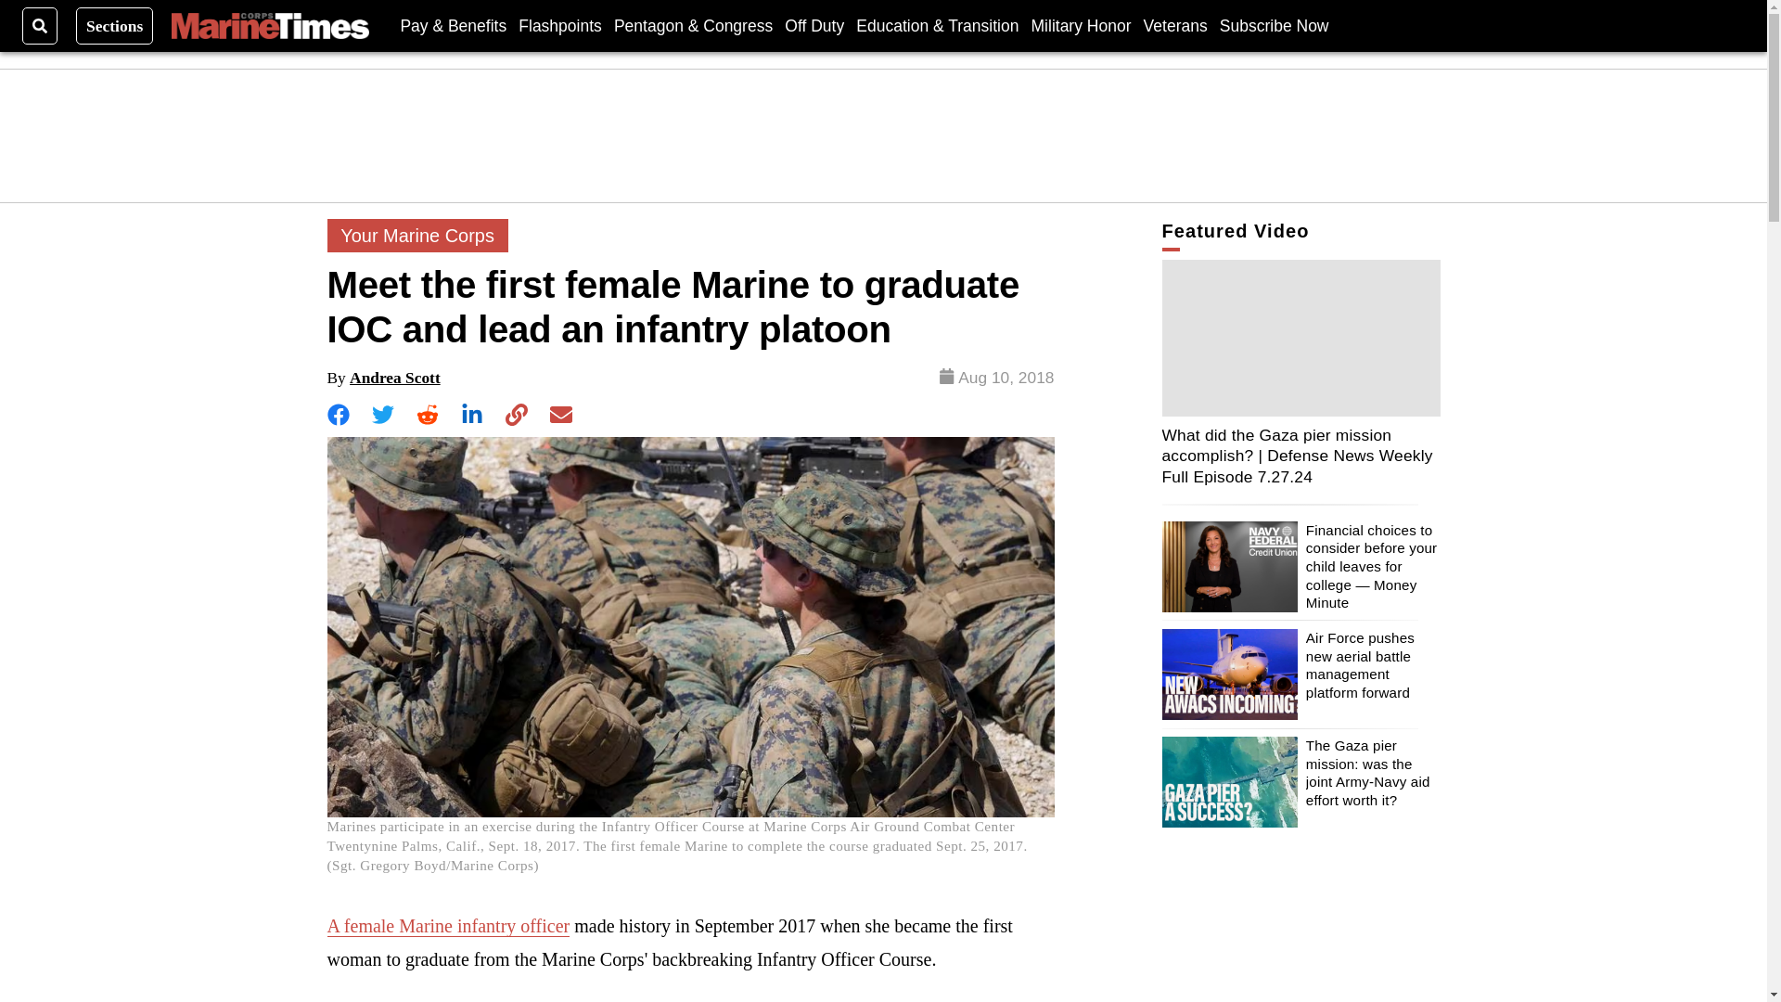 This screenshot has width=1781, height=1002. Describe the element at coordinates (115, 25) in the screenshot. I see `Sections` at that location.